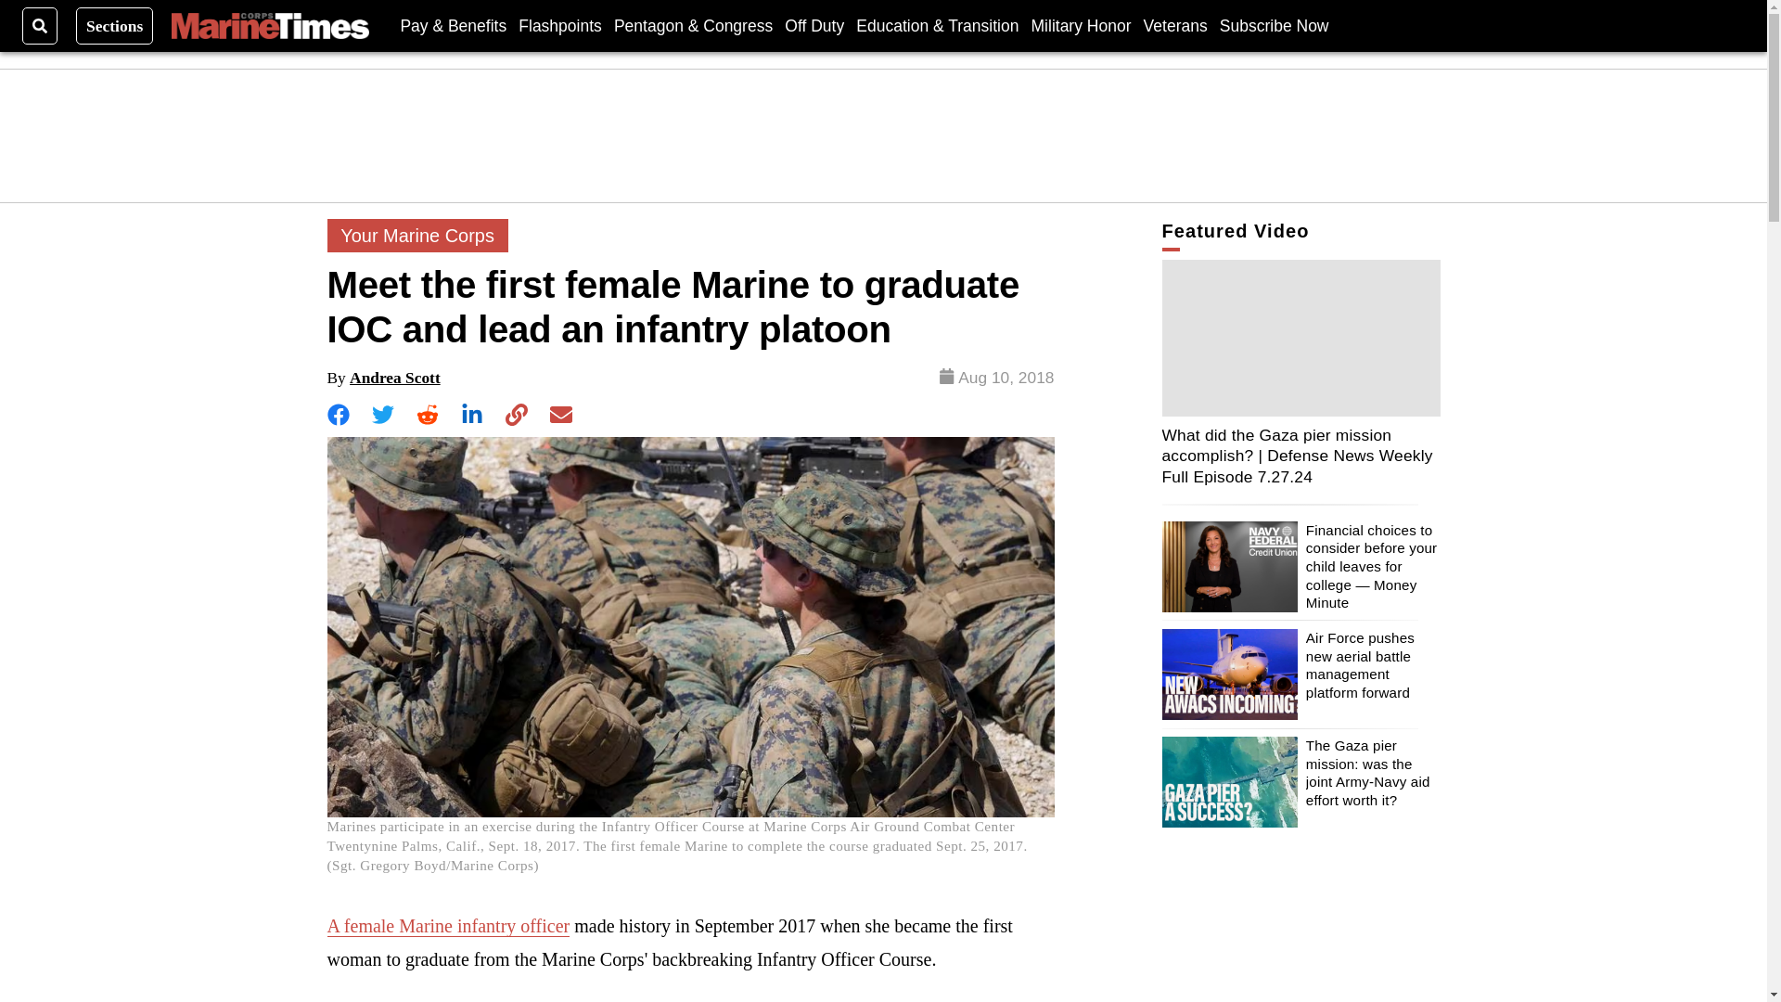 This screenshot has width=1781, height=1002. Describe the element at coordinates (115, 25) in the screenshot. I see `Sections` at that location.